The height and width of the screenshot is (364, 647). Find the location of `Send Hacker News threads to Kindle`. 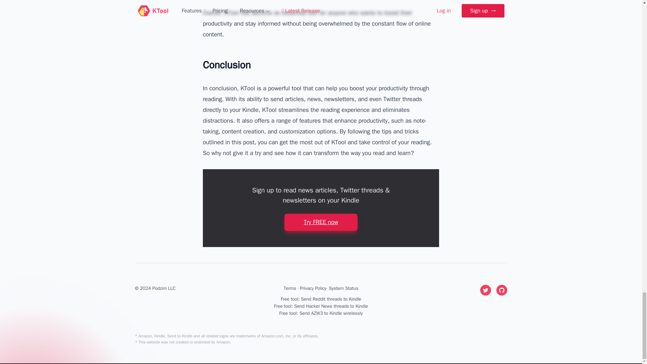

Send Hacker News threads to Kindle is located at coordinates (321, 306).